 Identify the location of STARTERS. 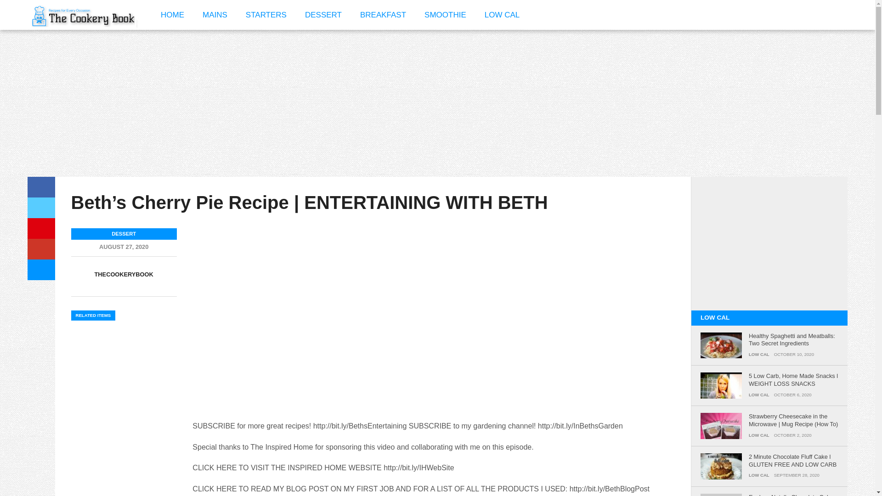
(266, 15).